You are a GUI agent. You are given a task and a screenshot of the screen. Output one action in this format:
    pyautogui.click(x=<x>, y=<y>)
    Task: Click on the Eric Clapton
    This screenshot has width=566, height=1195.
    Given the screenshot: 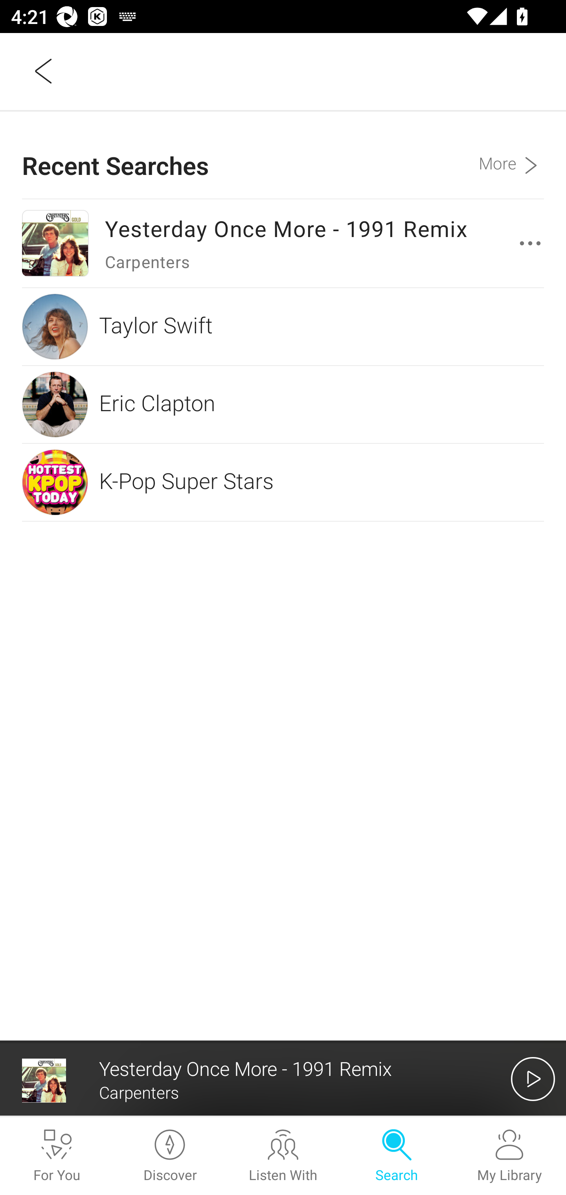 What is the action you would take?
    pyautogui.click(x=283, y=404)
    